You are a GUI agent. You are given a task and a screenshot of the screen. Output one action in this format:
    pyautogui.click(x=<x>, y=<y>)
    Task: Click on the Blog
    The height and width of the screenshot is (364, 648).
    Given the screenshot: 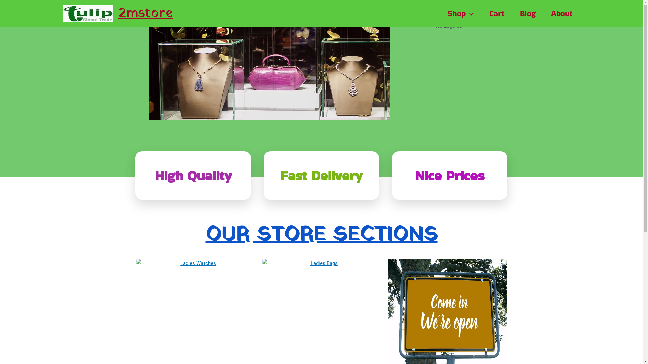 What is the action you would take?
    pyautogui.click(x=528, y=13)
    